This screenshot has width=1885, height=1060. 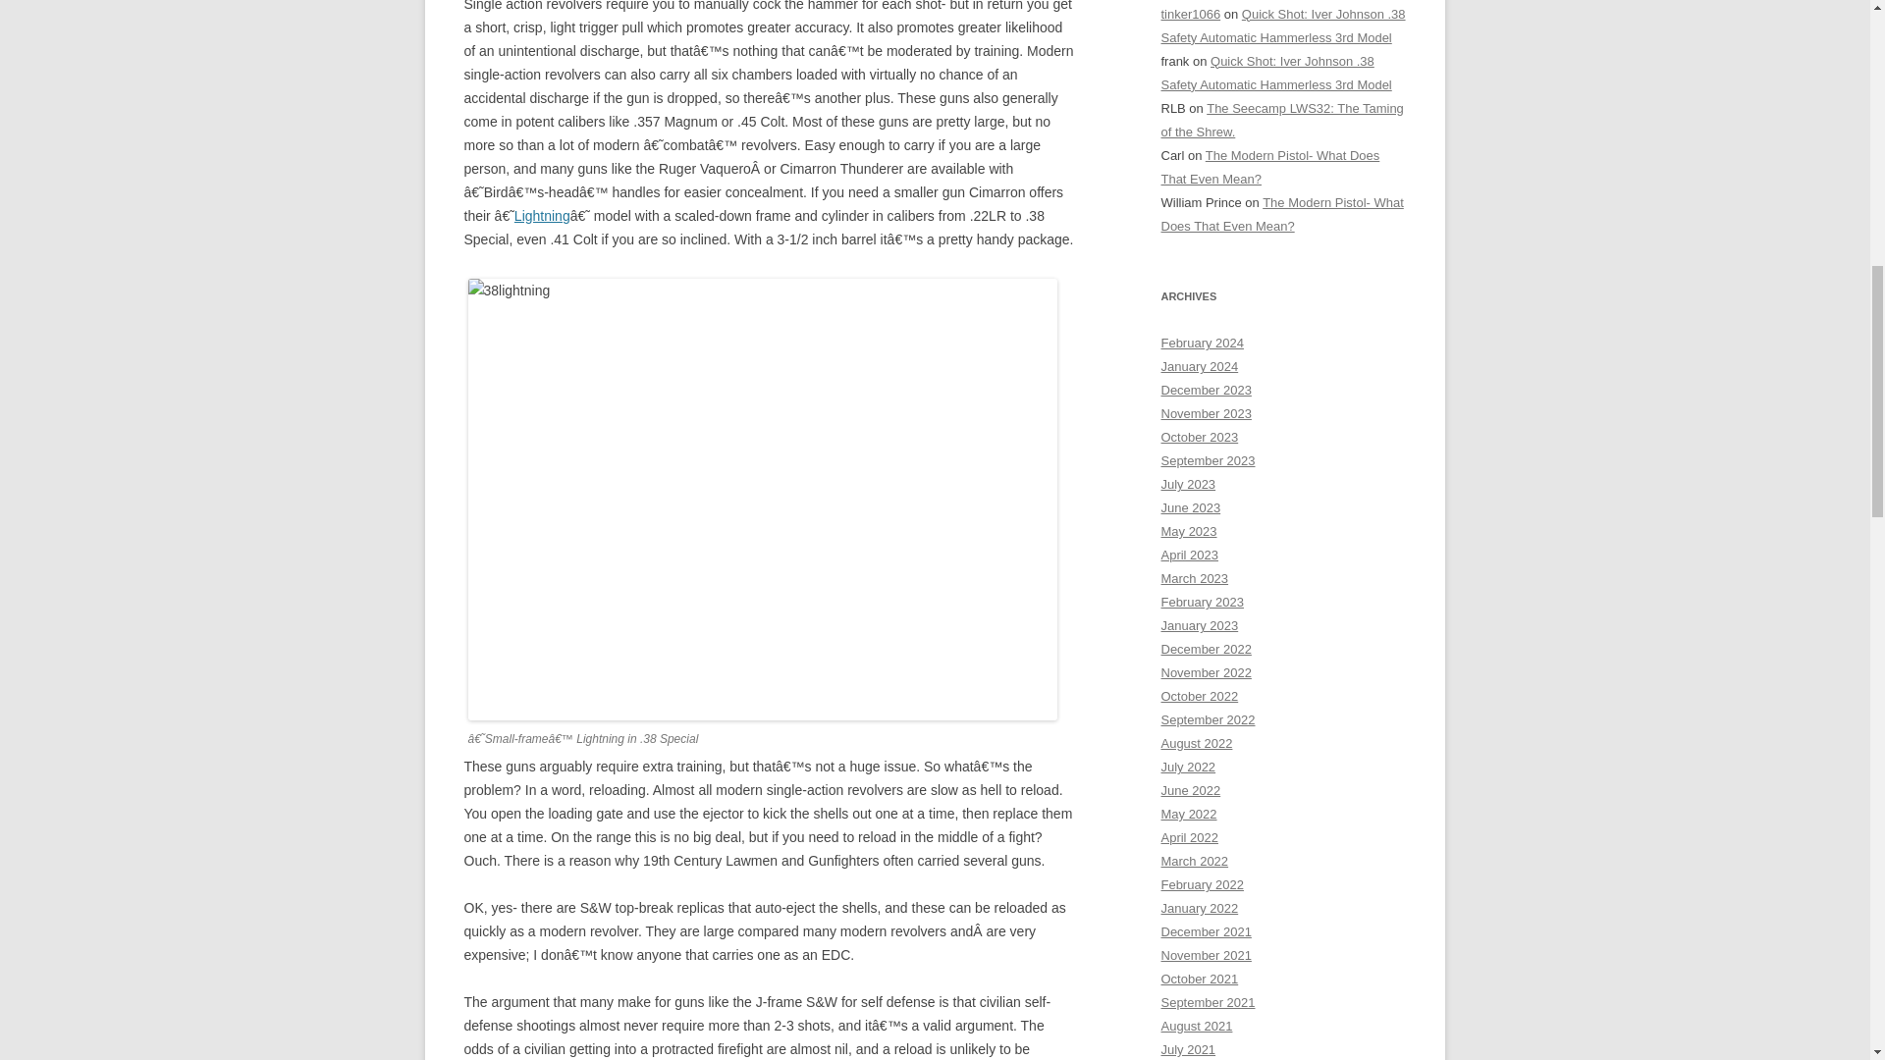 What do you see at coordinates (1202, 602) in the screenshot?
I see `February 2023` at bounding box center [1202, 602].